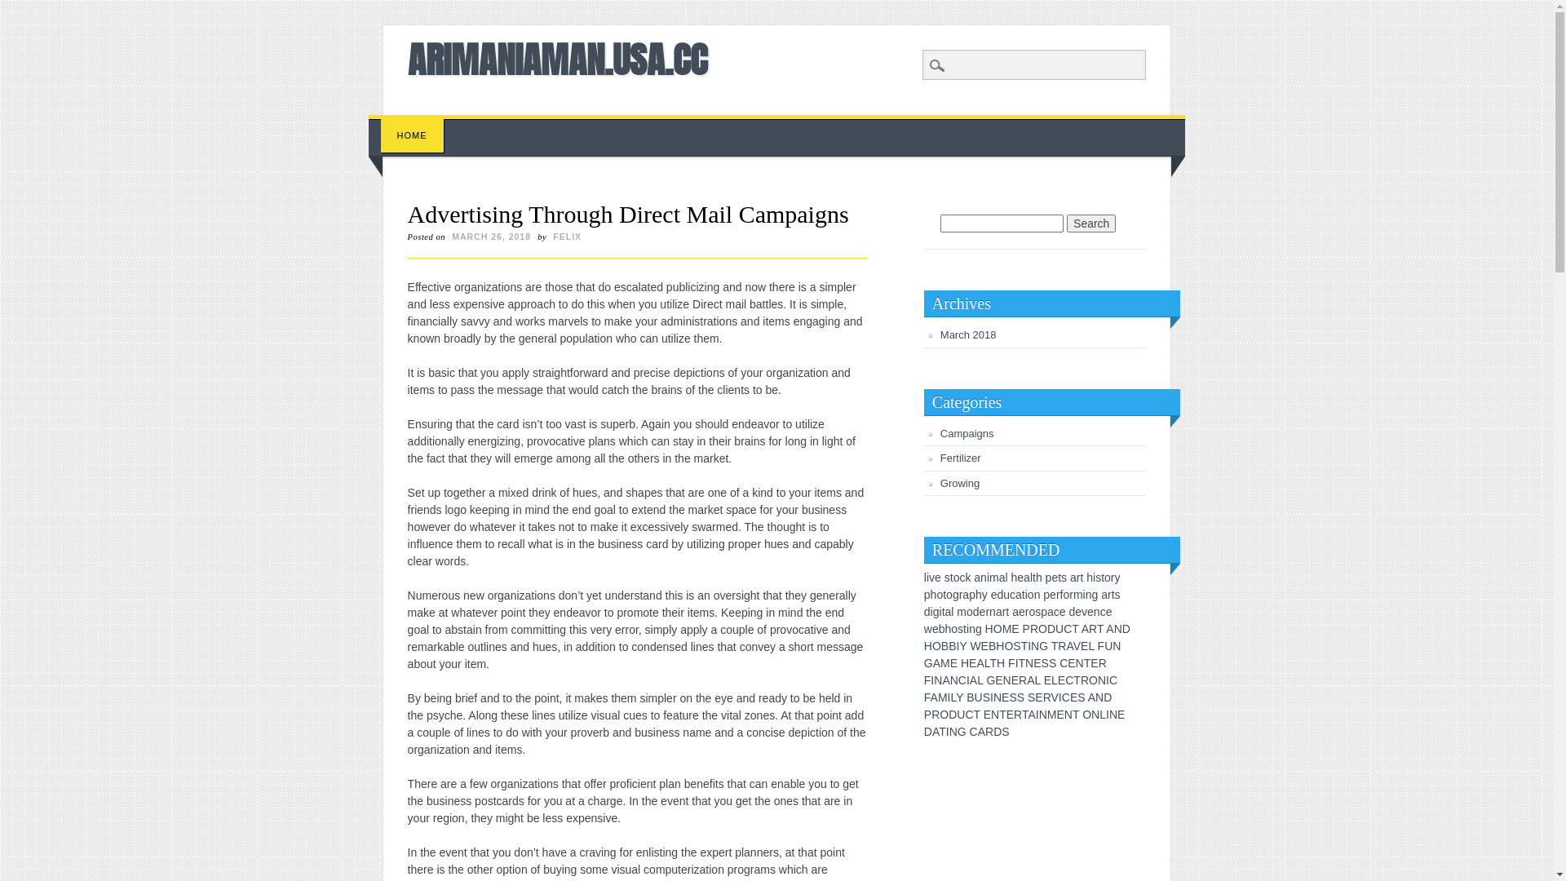 The height and width of the screenshot is (881, 1566). What do you see at coordinates (935, 697) in the screenshot?
I see `A` at bounding box center [935, 697].